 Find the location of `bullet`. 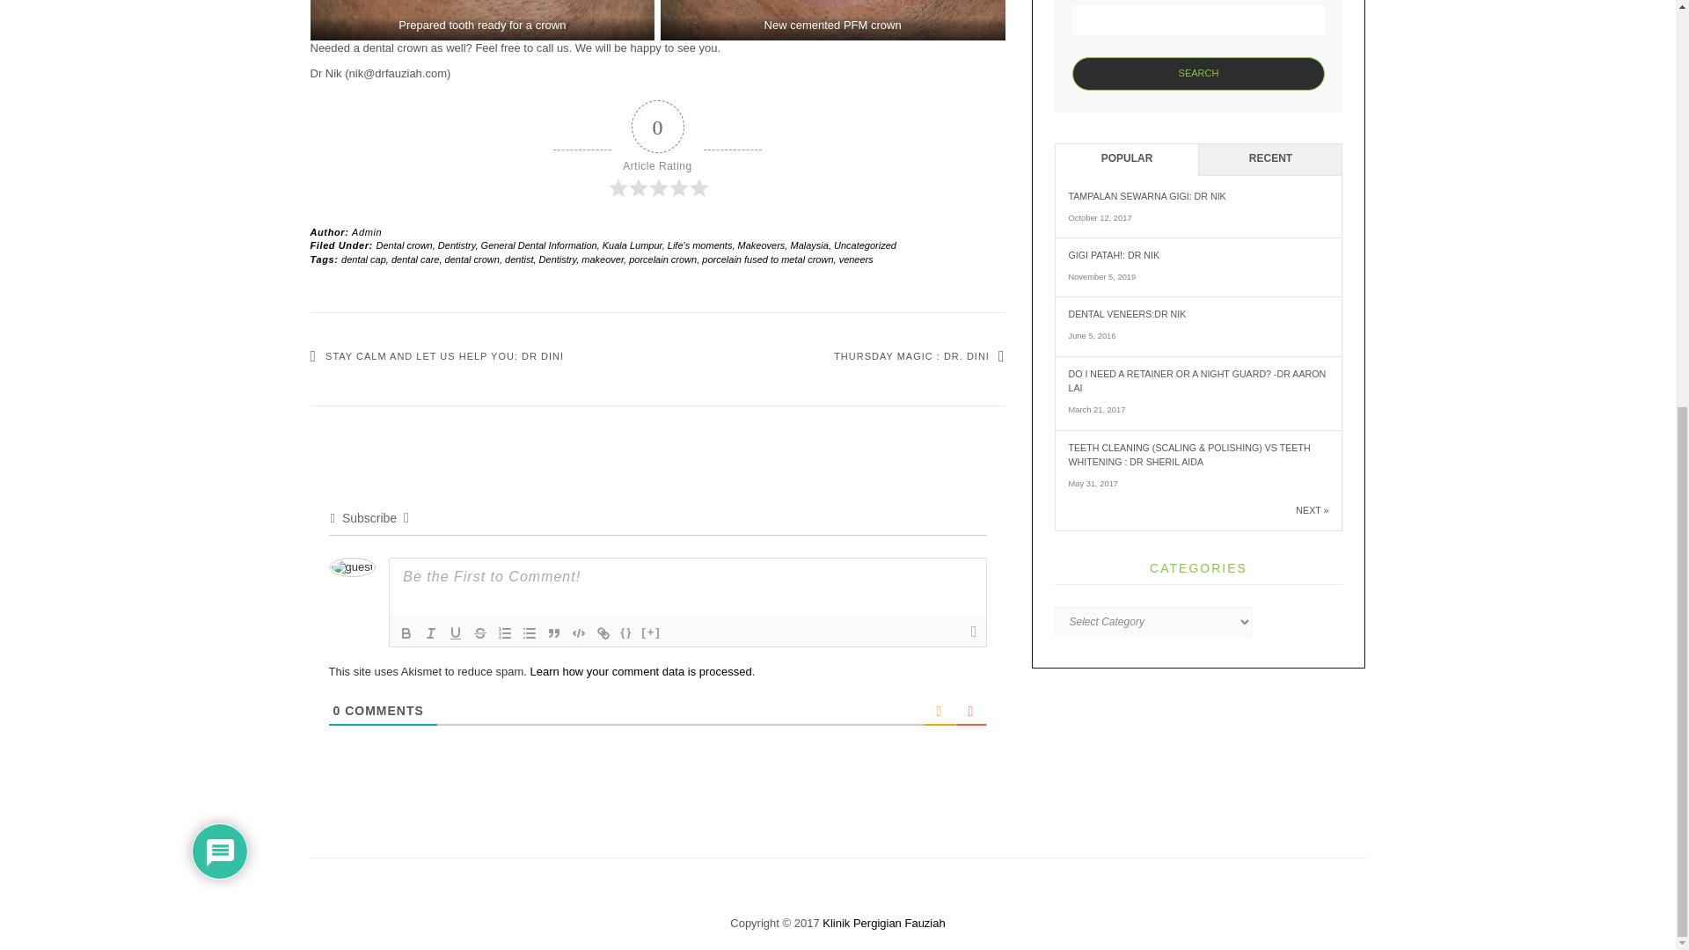

bullet is located at coordinates (530, 633).